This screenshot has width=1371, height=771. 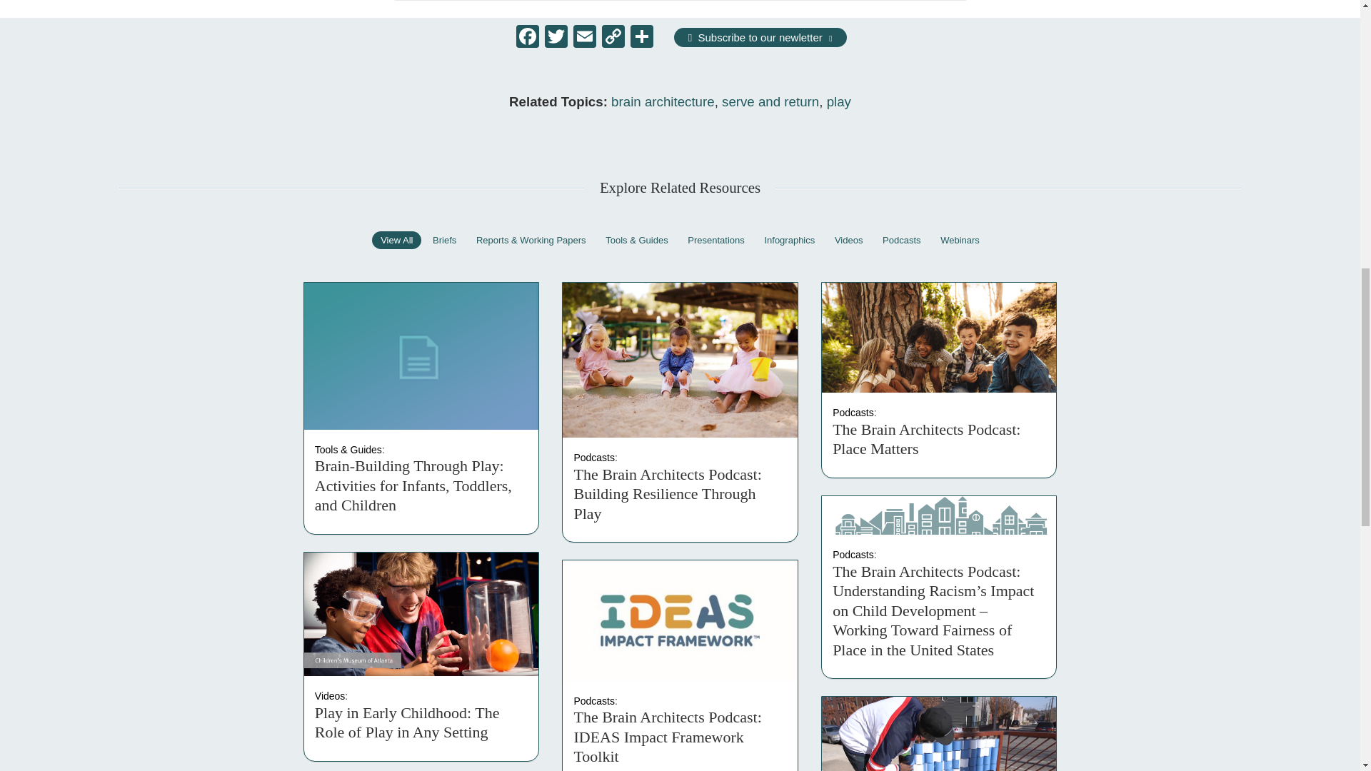 I want to click on Twitter, so click(x=556, y=38).